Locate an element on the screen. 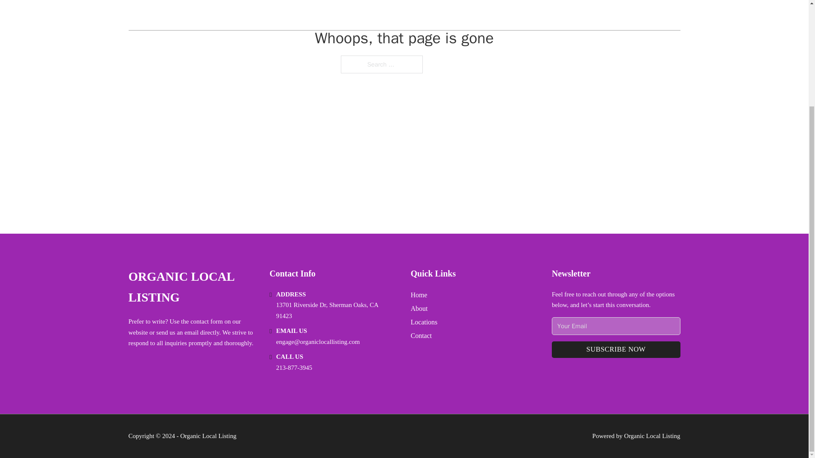 This screenshot has width=815, height=458. ORGANIC LOCAL LISTING is located at coordinates (192, 287).